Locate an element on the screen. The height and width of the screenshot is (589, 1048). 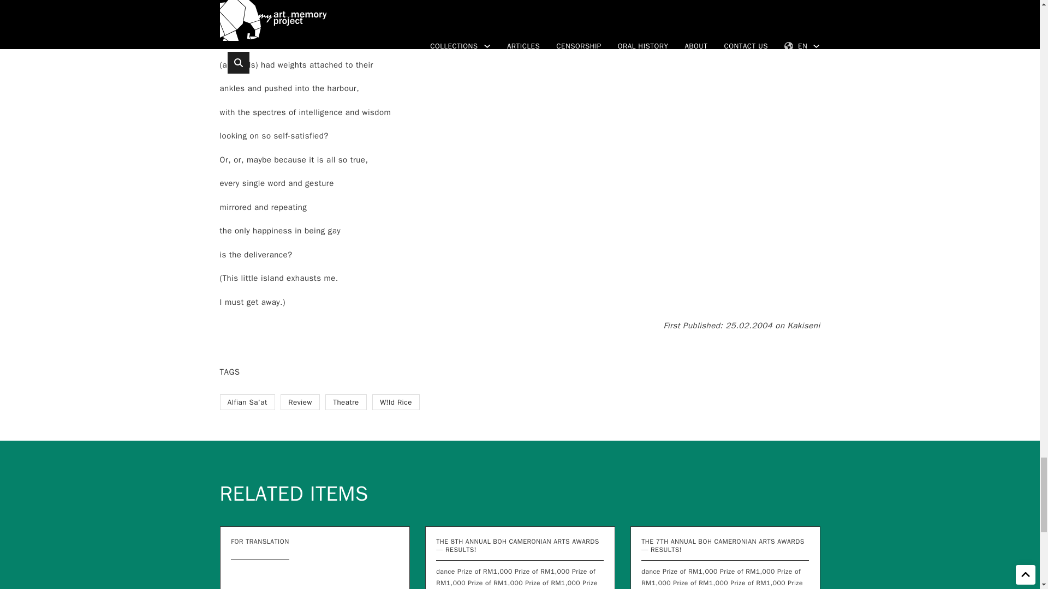
W!ld Rice is located at coordinates (396, 401).